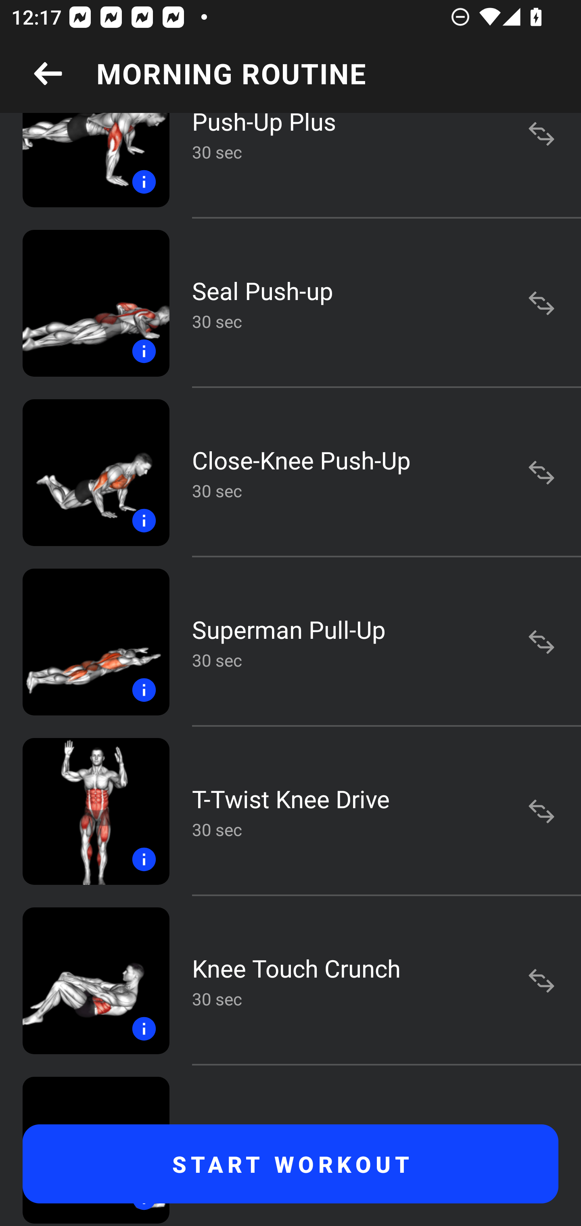 This screenshot has height=1226, width=581. I want to click on Knee Touch Crunch 30 sec, so click(290, 981).